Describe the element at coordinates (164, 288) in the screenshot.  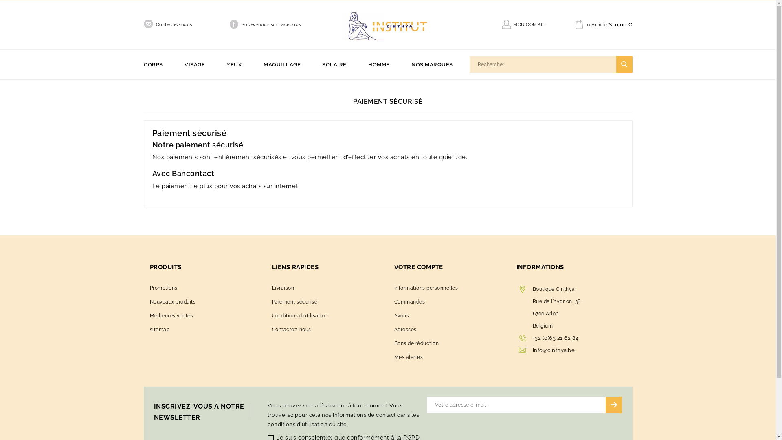
I see `Promotions` at that location.